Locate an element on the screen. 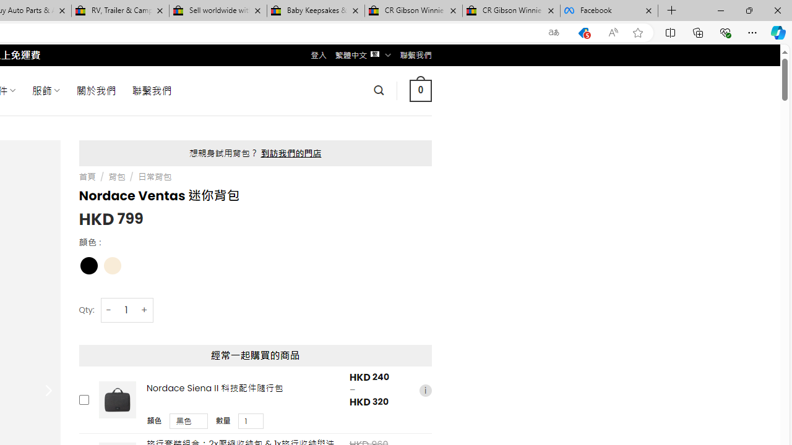 This screenshot has width=792, height=445. i is located at coordinates (425, 391).